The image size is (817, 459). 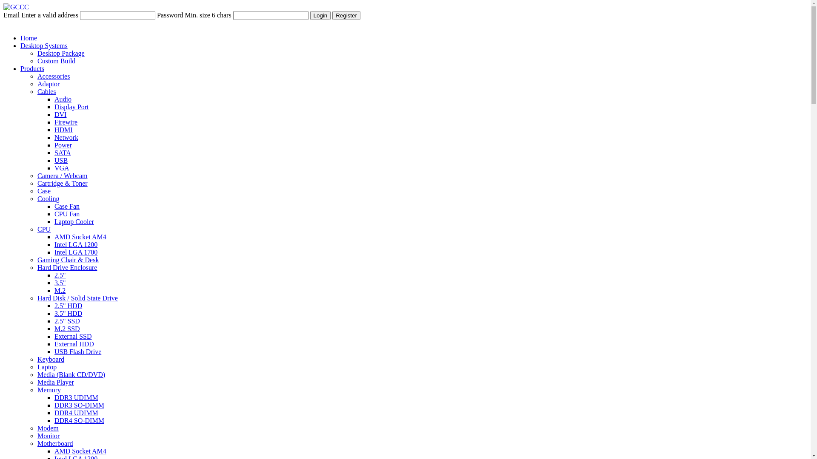 What do you see at coordinates (67, 321) in the screenshot?
I see `2.5" SSD` at bounding box center [67, 321].